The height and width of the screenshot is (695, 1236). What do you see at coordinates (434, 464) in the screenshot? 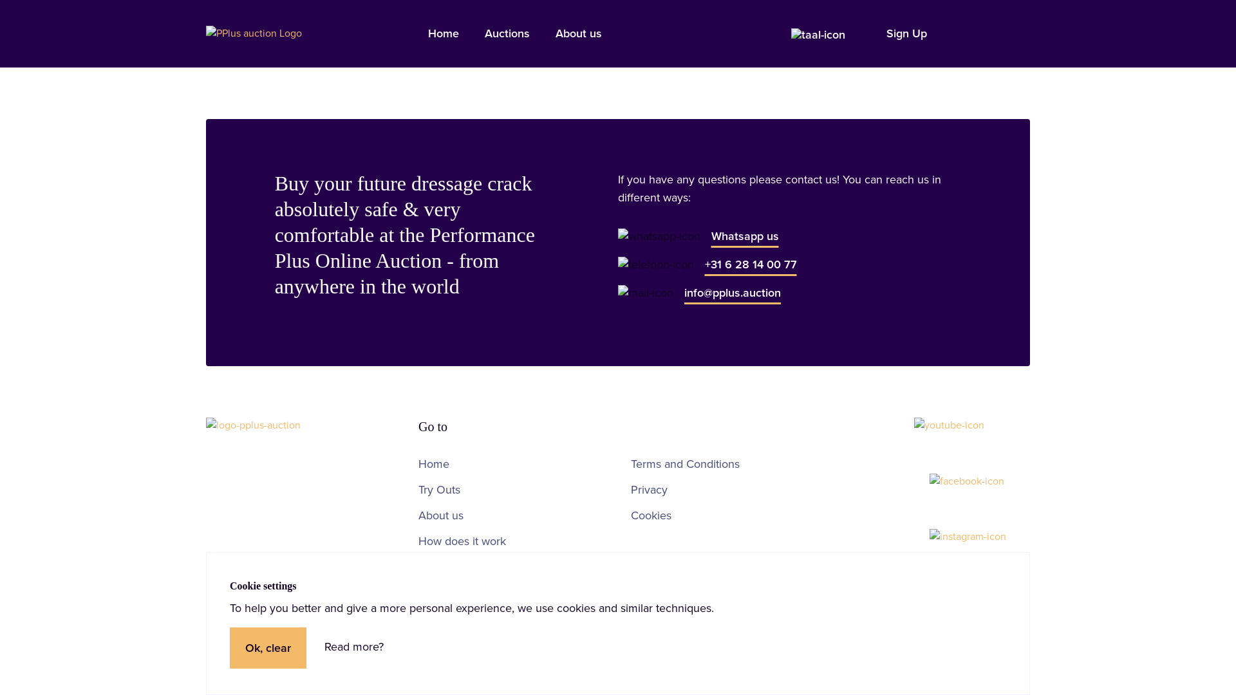
I see `Home` at bounding box center [434, 464].